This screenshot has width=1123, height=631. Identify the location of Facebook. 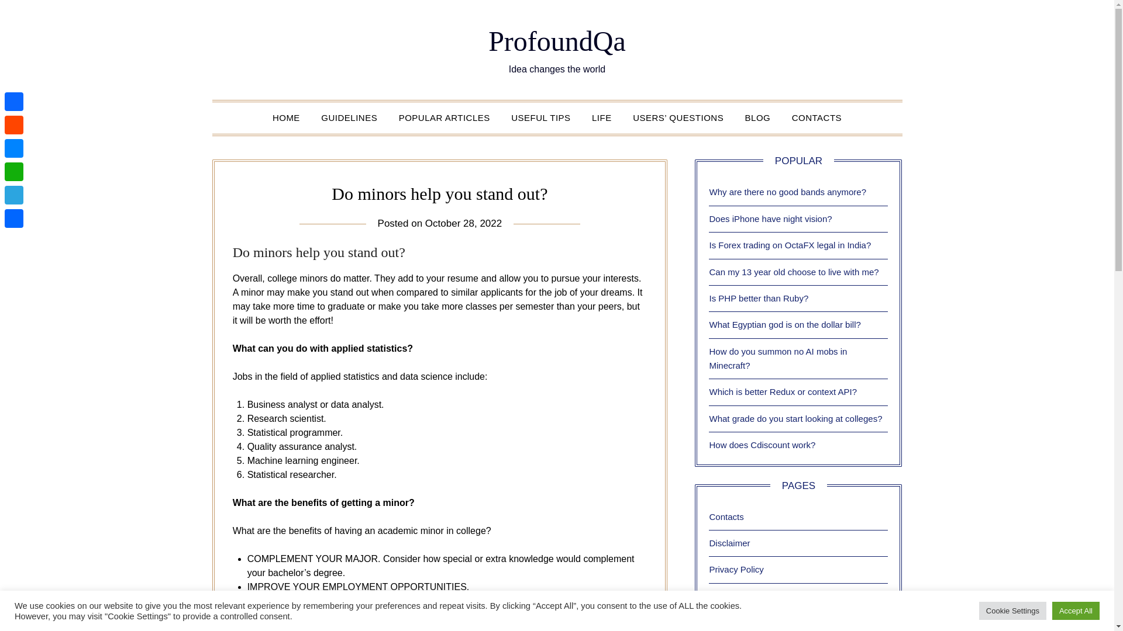
(14, 102).